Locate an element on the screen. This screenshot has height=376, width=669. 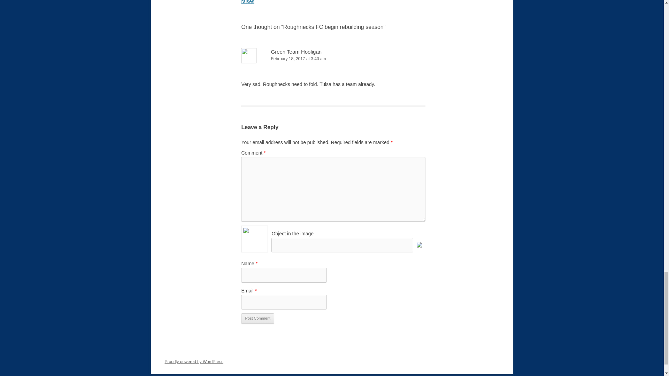
February 18, 2017 at 3:40 am is located at coordinates (333, 59).